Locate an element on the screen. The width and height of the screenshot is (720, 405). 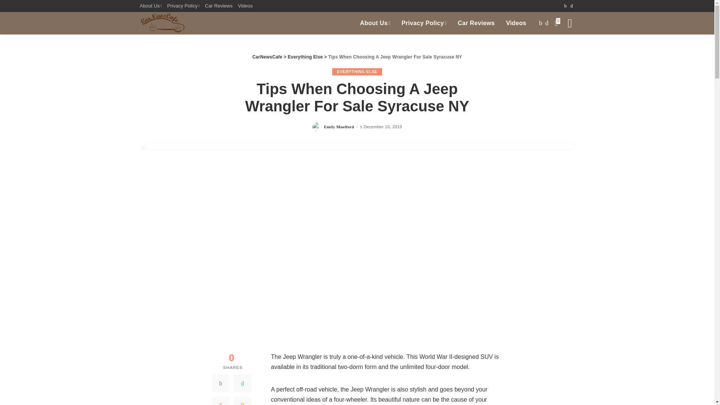
About Us is located at coordinates (151, 6).